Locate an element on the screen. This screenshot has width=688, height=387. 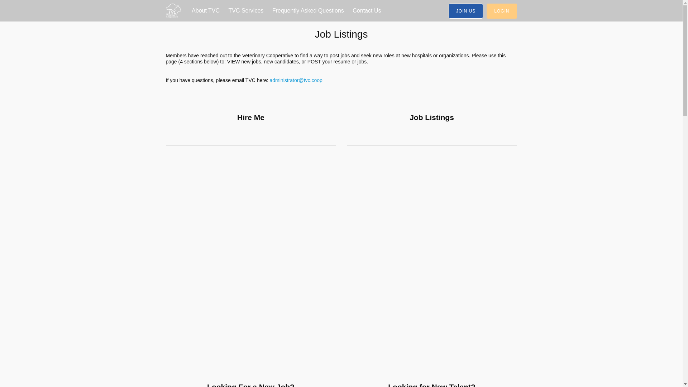
LOGIN is located at coordinates (501, 11).